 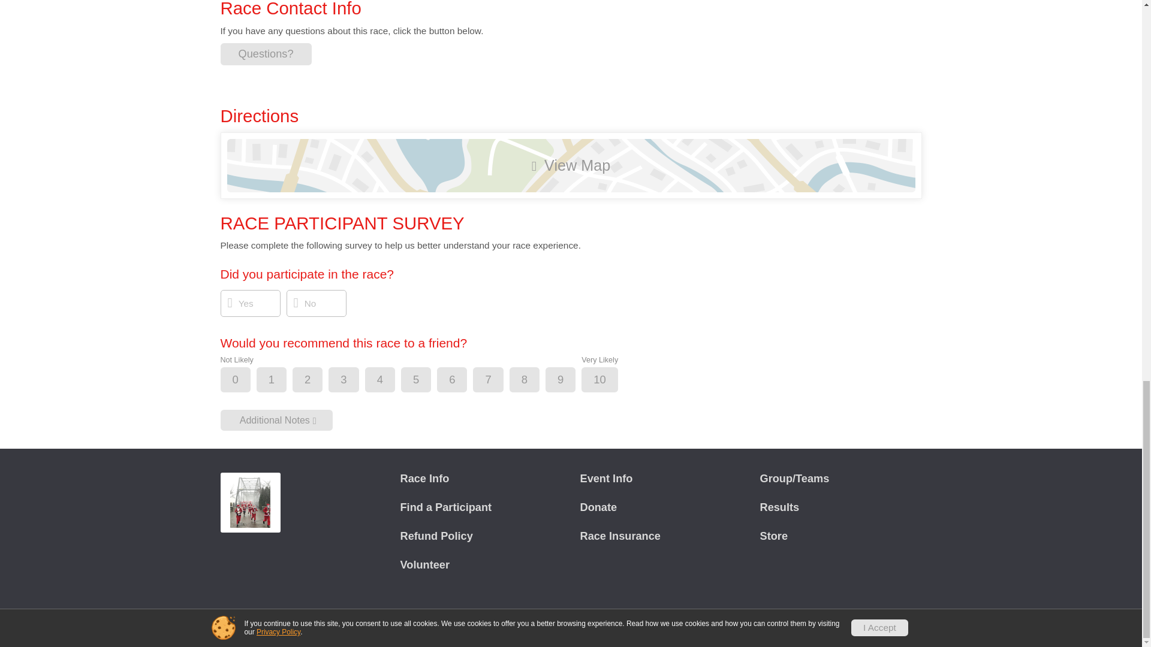 I want to click on 6, so click(x=462, y=380).